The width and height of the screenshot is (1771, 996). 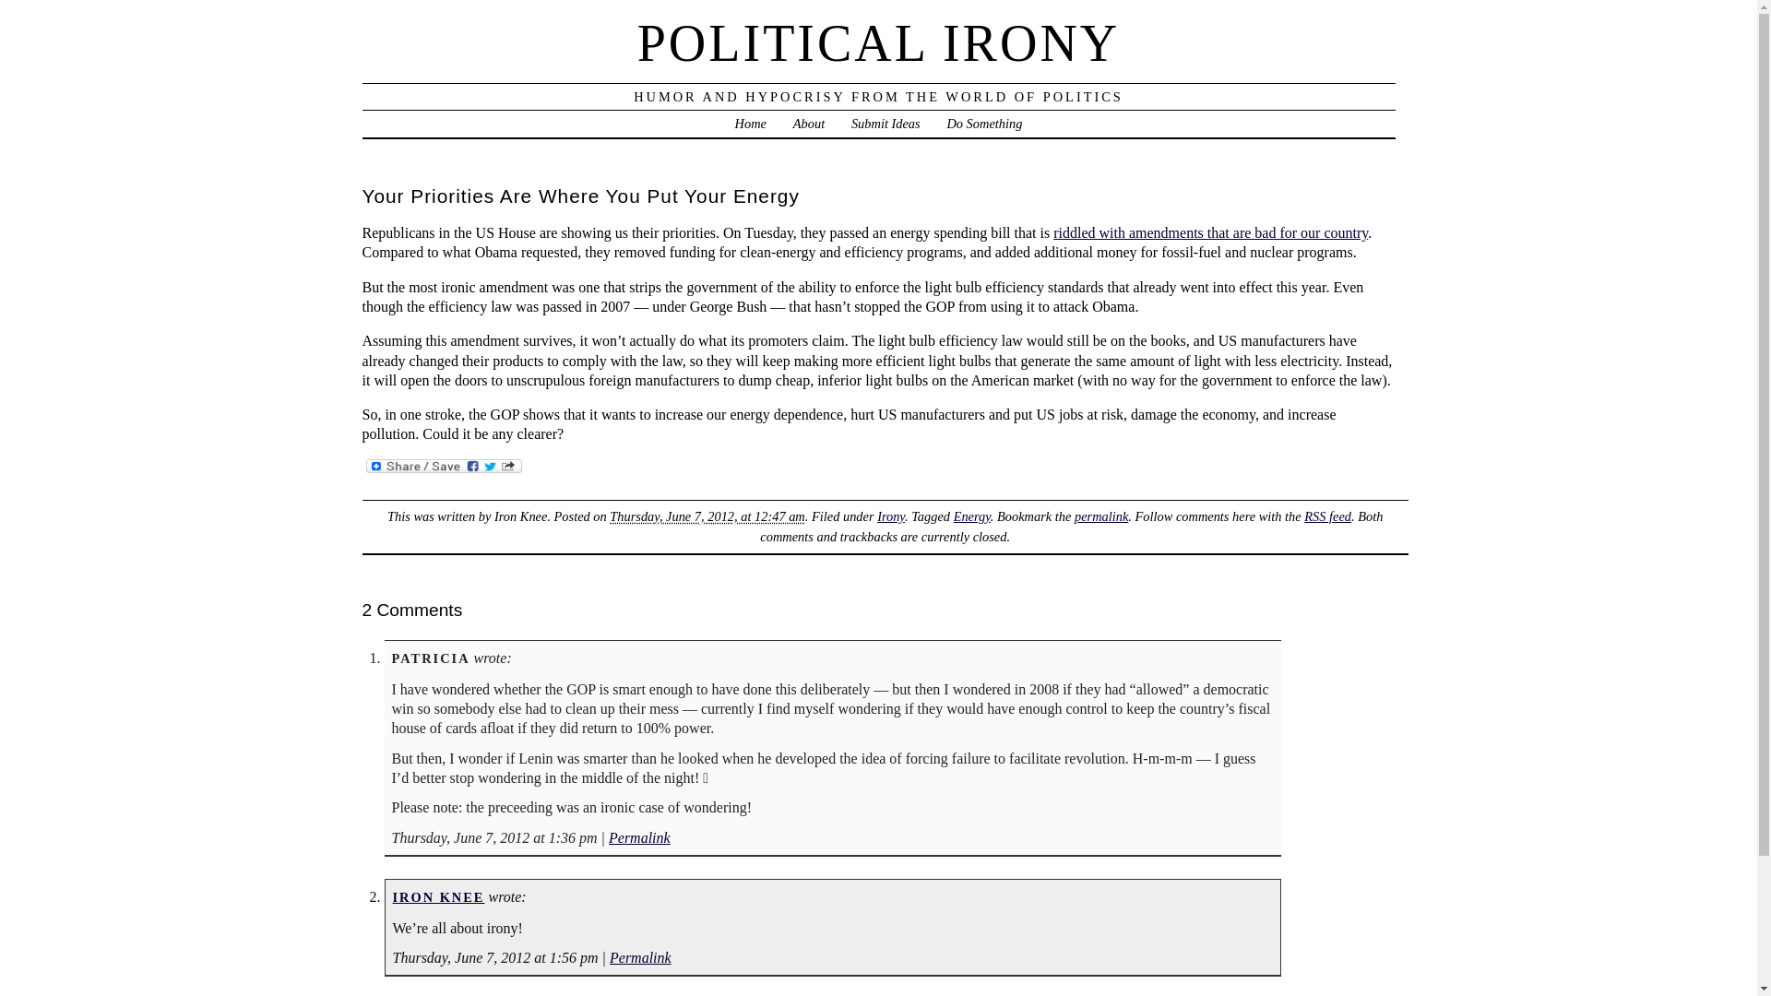 What do you see at coordinates (879, 42) in the screenshot?
I see `Political Irony` at bounding box center [879, 42].